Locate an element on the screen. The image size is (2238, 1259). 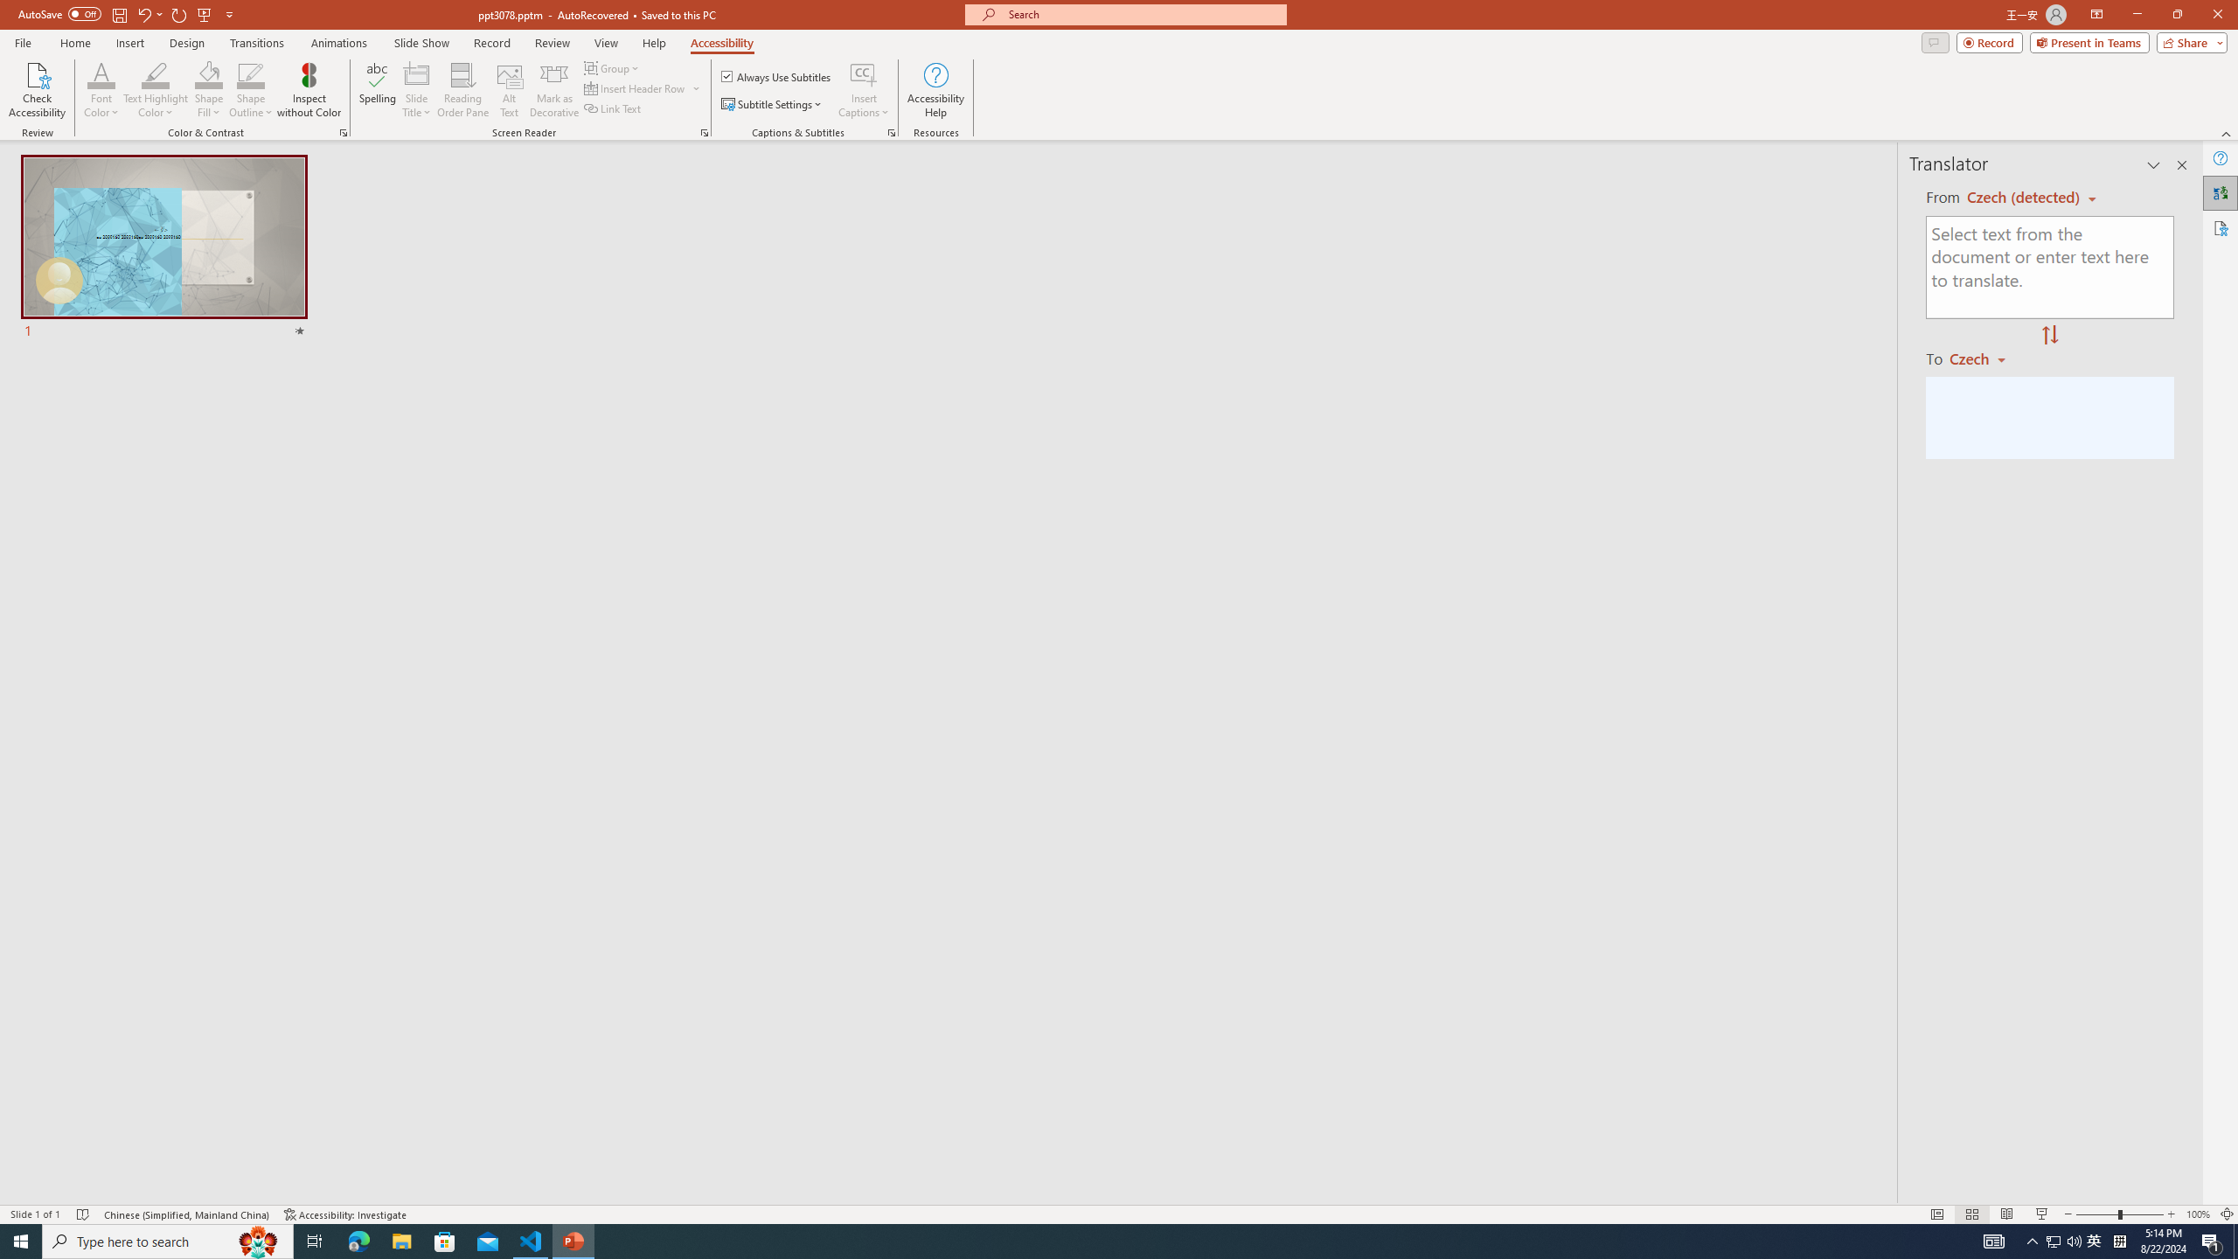
Reading Order Pane is located at coordinates (464, 90).